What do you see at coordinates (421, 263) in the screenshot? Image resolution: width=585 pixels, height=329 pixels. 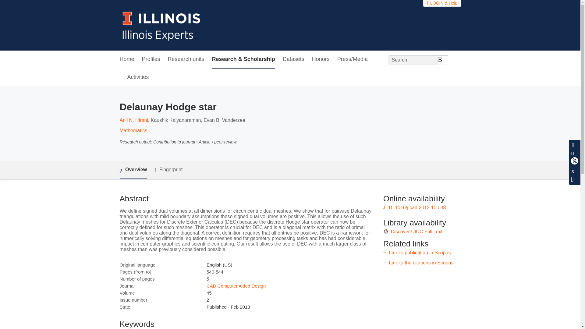 I see `Link to the citations in Scopus` at bounding box center [421, 263].